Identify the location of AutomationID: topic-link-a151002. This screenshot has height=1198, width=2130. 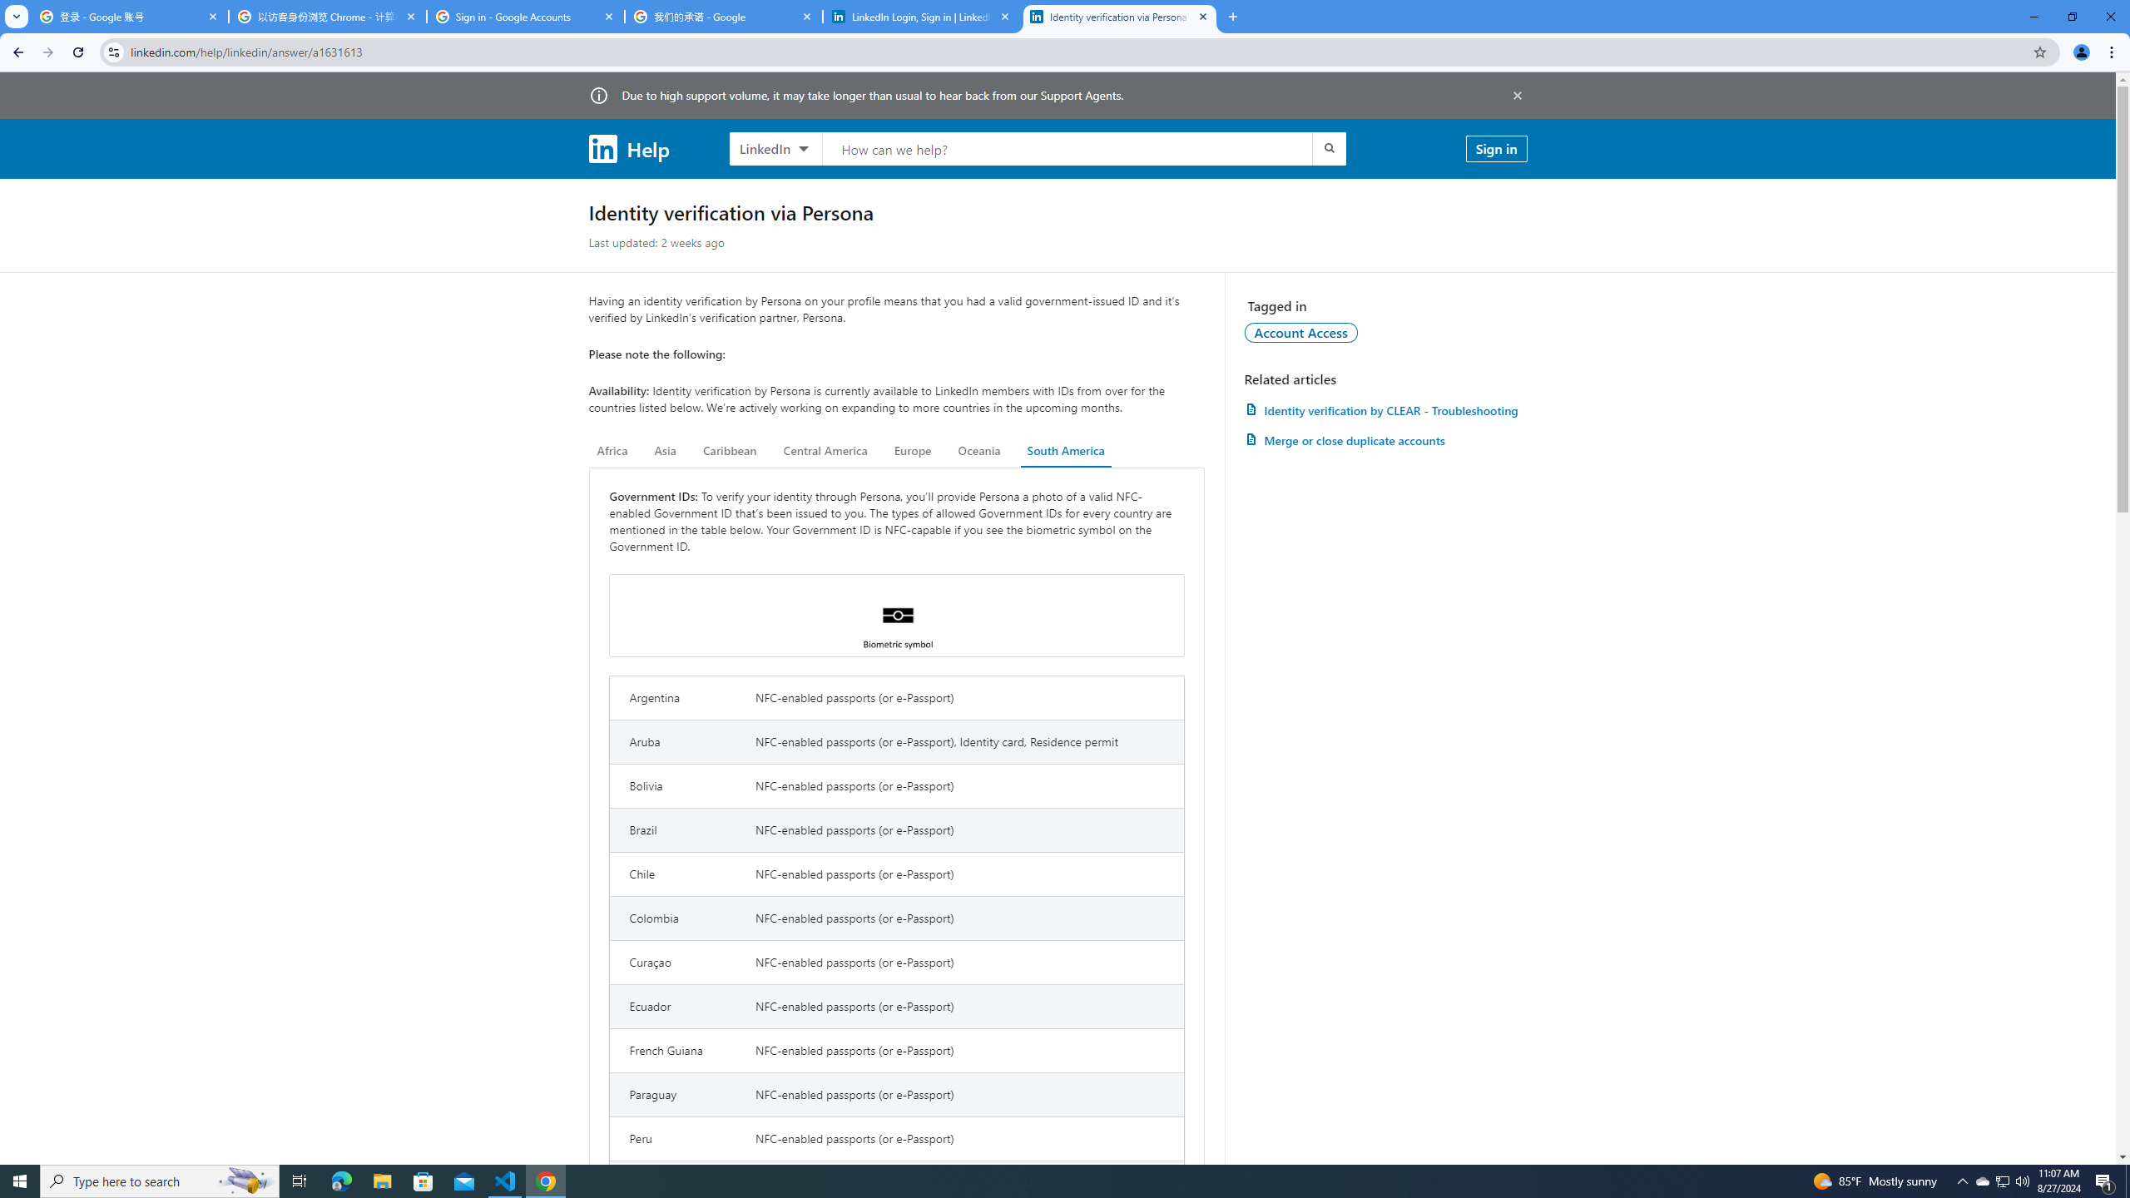
(1301, 332).